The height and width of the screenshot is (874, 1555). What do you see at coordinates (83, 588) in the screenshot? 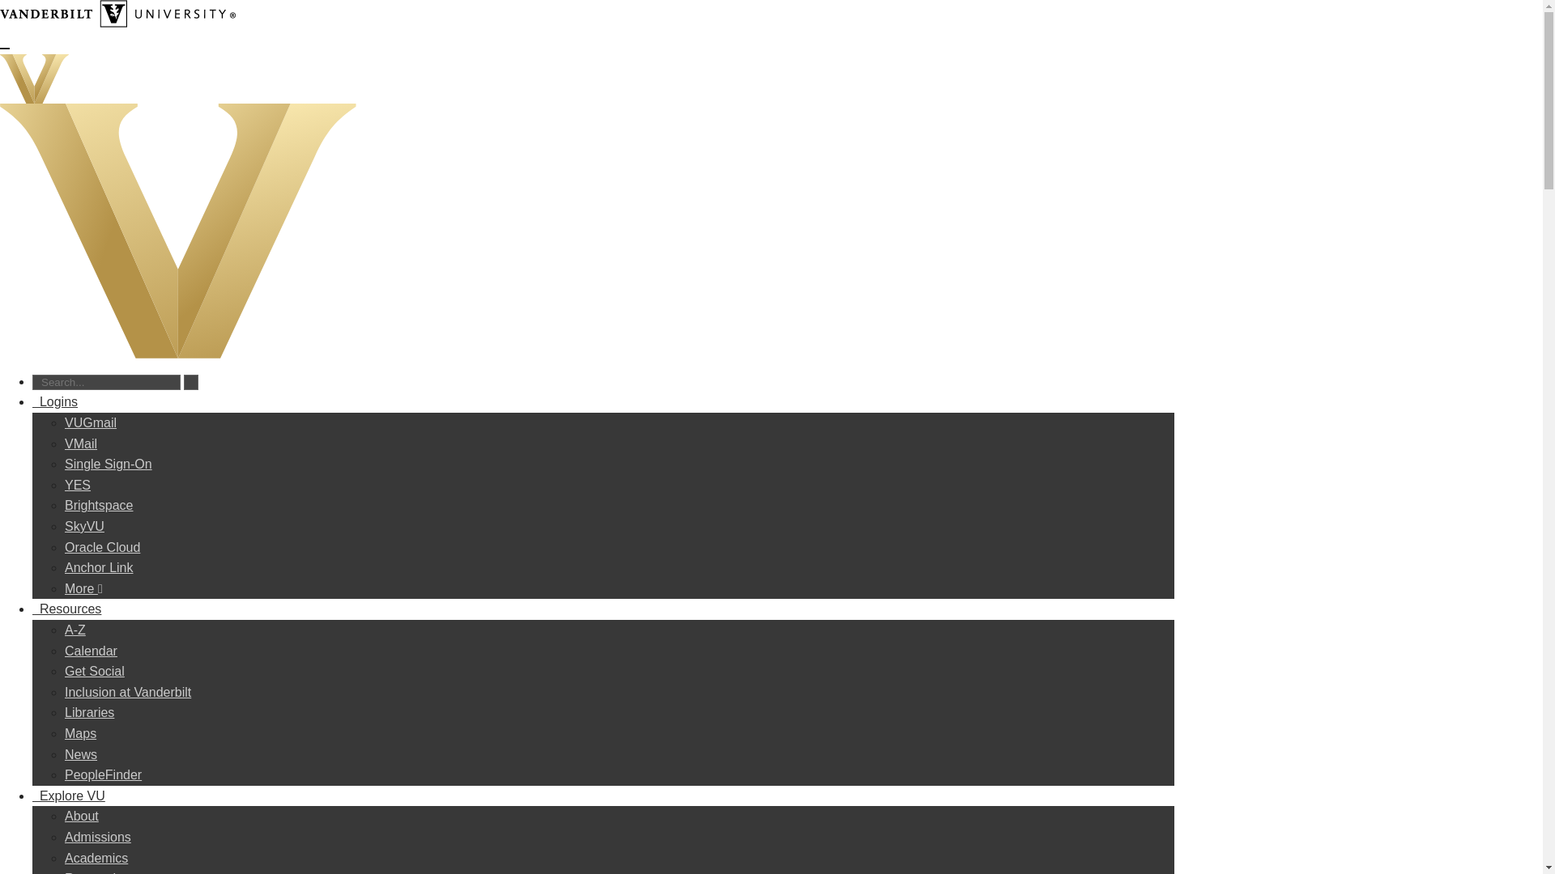
I see `More` at bounding box center [83, 588].